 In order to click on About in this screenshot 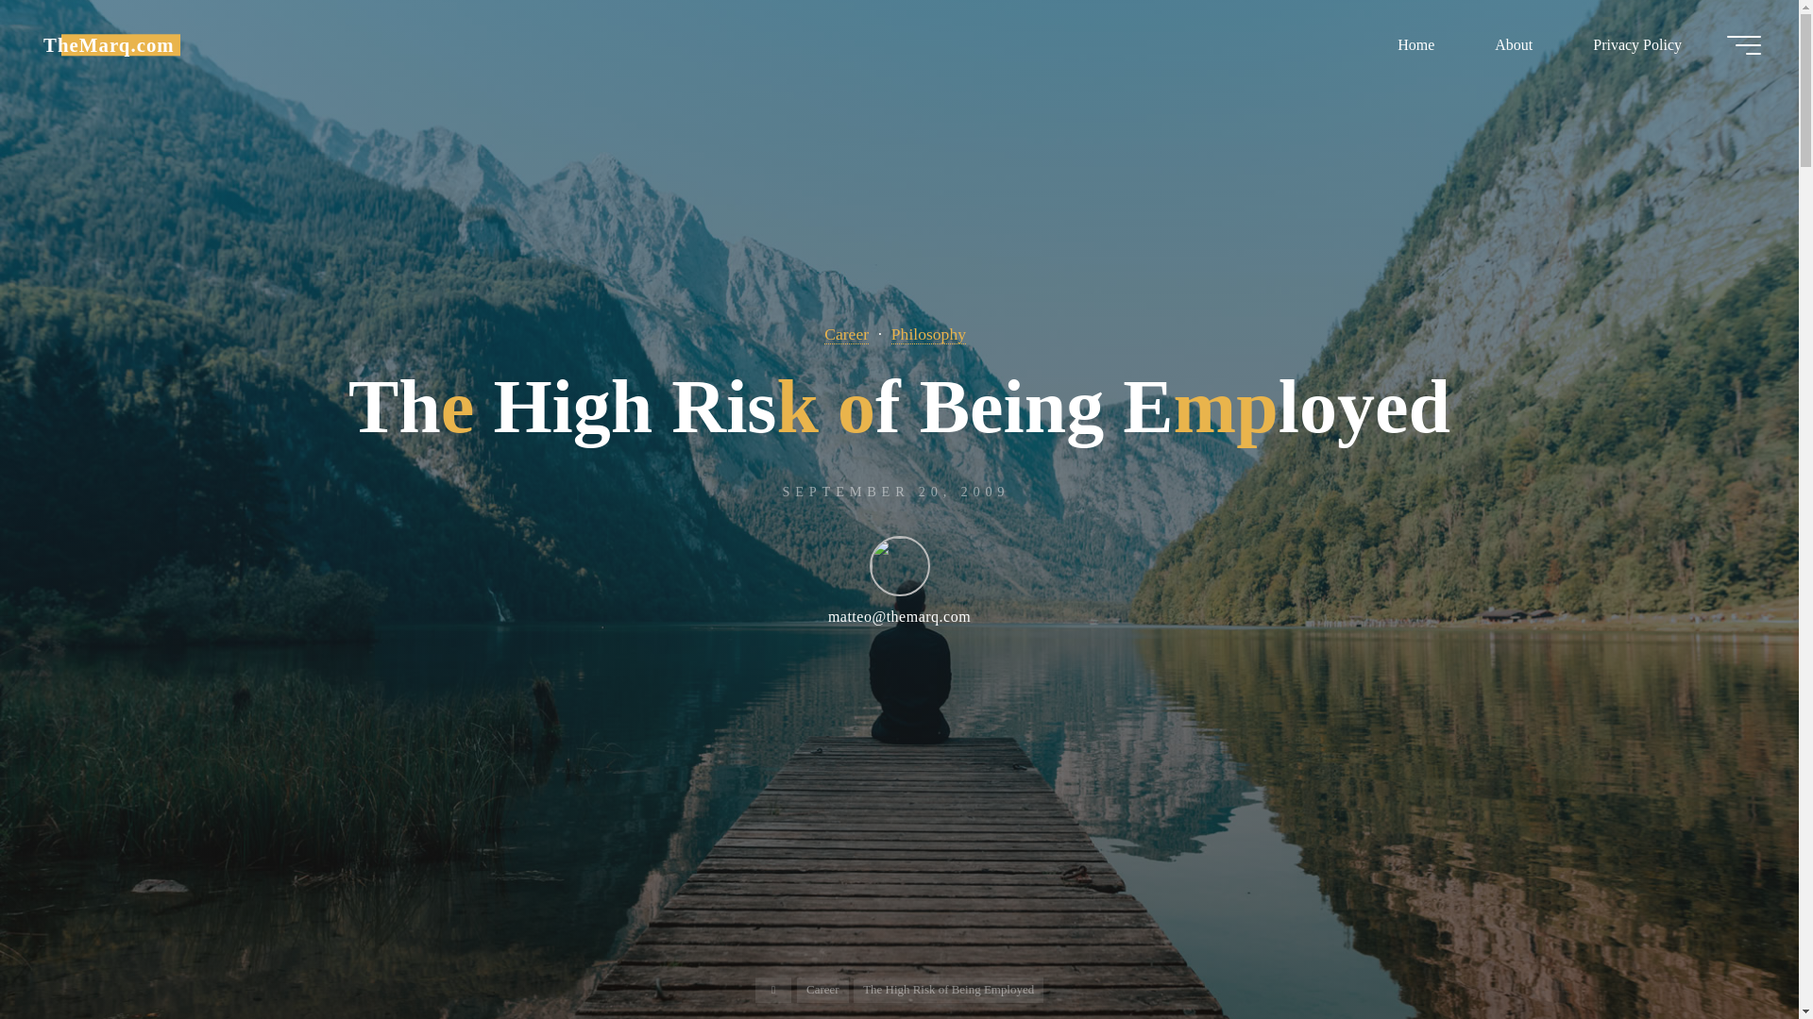, I will do `click(1514, 44)`.